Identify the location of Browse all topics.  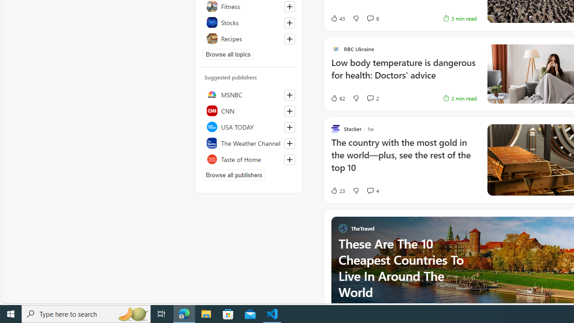
(228, 54).